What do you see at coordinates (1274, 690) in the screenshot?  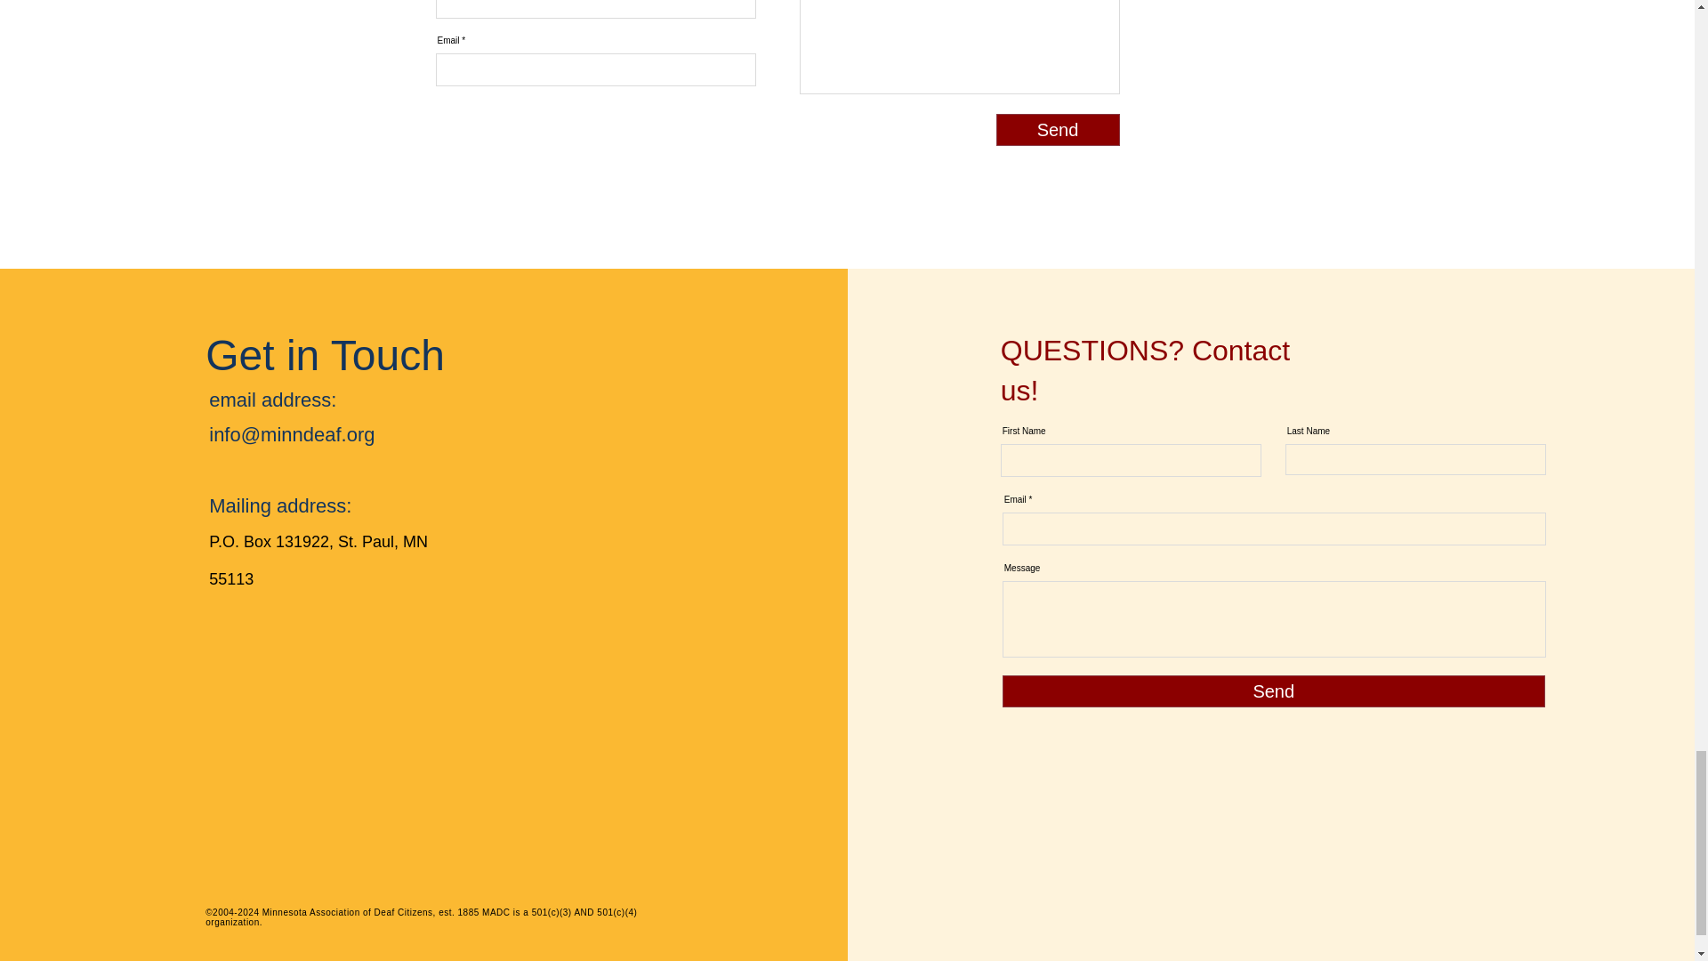 I see `Send` at bounding box center [1274, 690].